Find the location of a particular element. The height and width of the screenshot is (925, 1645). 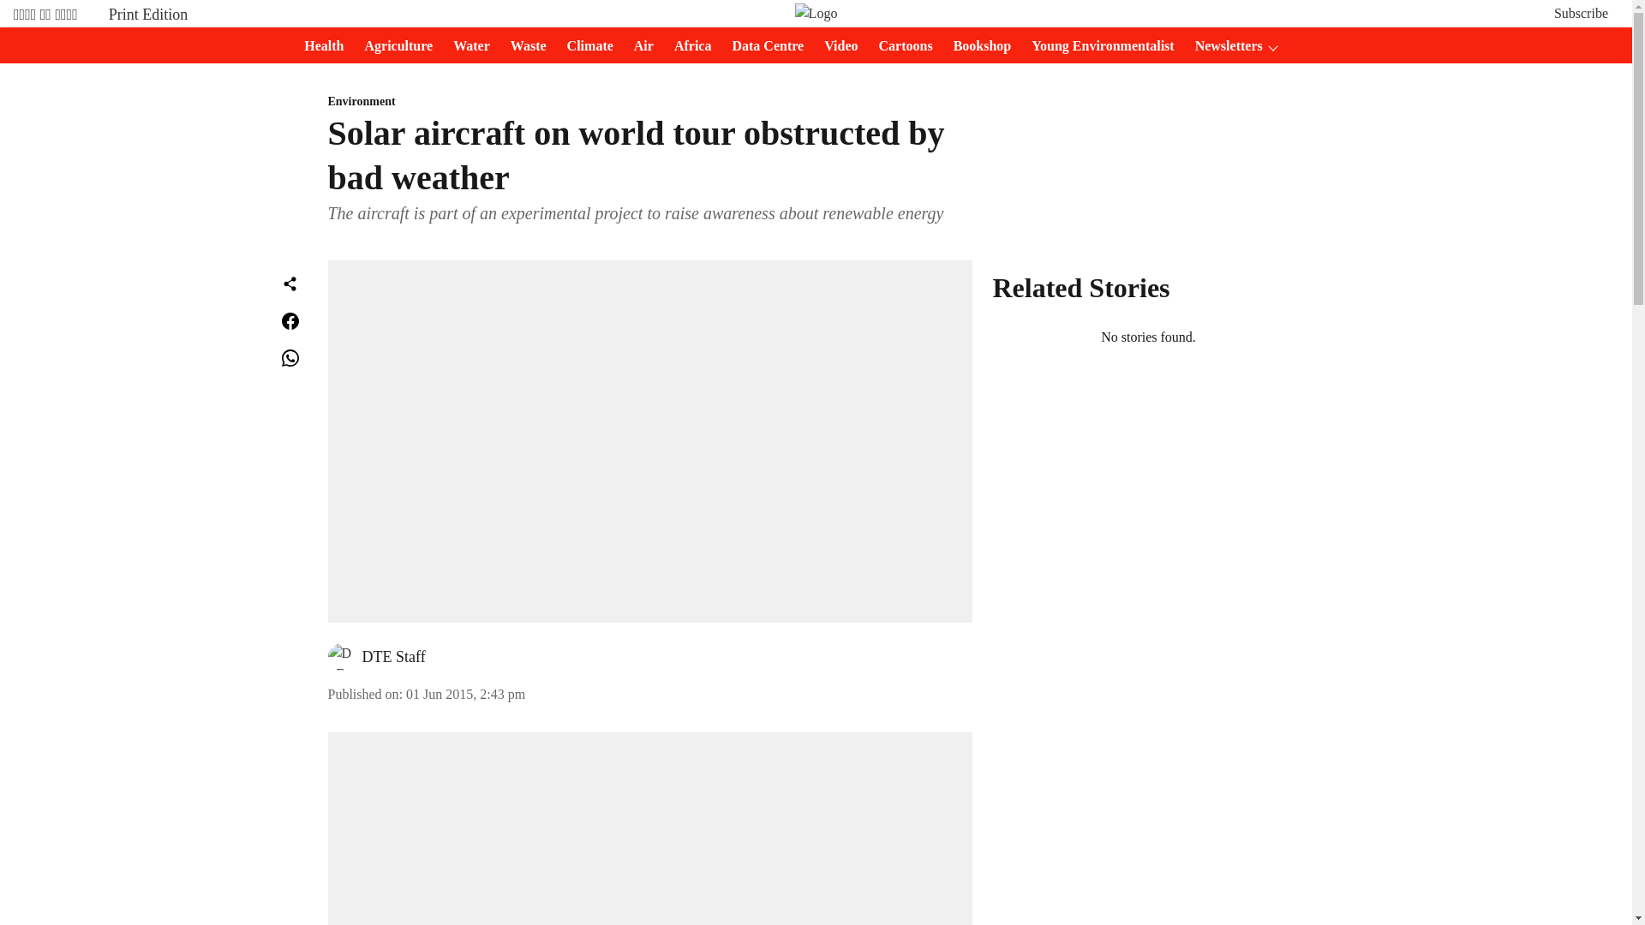

Waste is located at coordinates (523, 46).